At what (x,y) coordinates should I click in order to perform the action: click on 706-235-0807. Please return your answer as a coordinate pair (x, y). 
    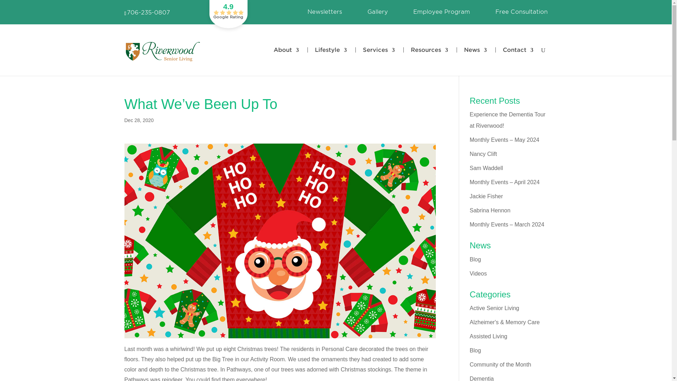
    Looking at the image, I should click on (148, 12).